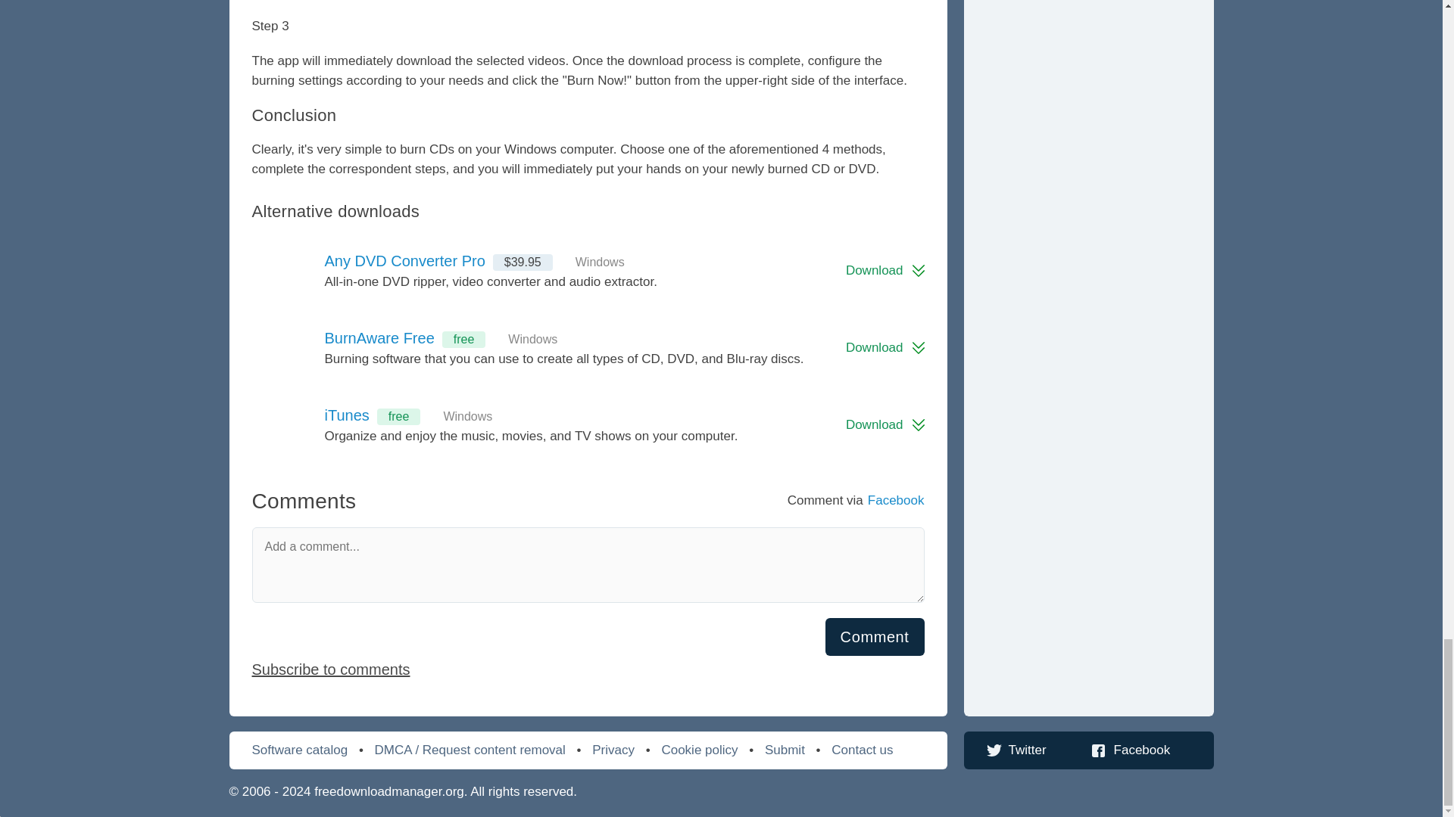 The image size is (1454, 817). I want to click on BurnAware Free, so click(379, 338).